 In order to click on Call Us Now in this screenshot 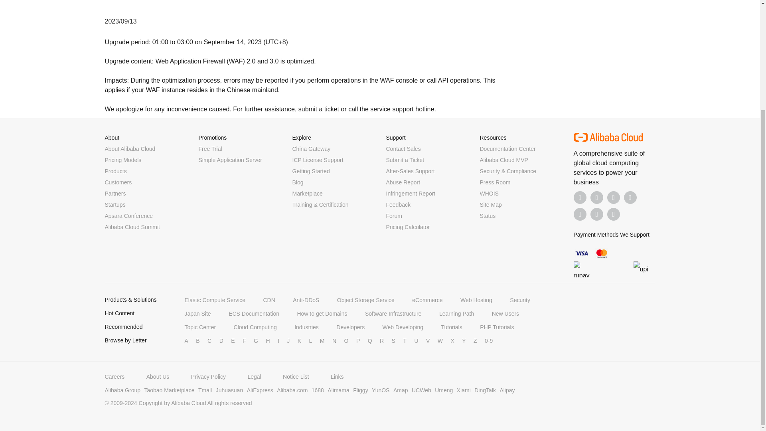, I will do `click(614, 214)`.